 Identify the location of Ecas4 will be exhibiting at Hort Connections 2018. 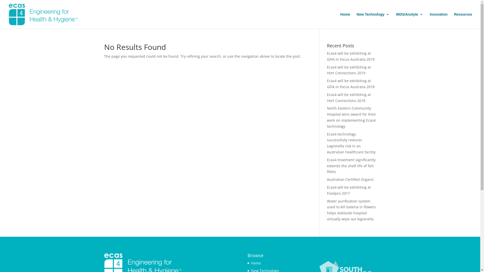
(349, 98).